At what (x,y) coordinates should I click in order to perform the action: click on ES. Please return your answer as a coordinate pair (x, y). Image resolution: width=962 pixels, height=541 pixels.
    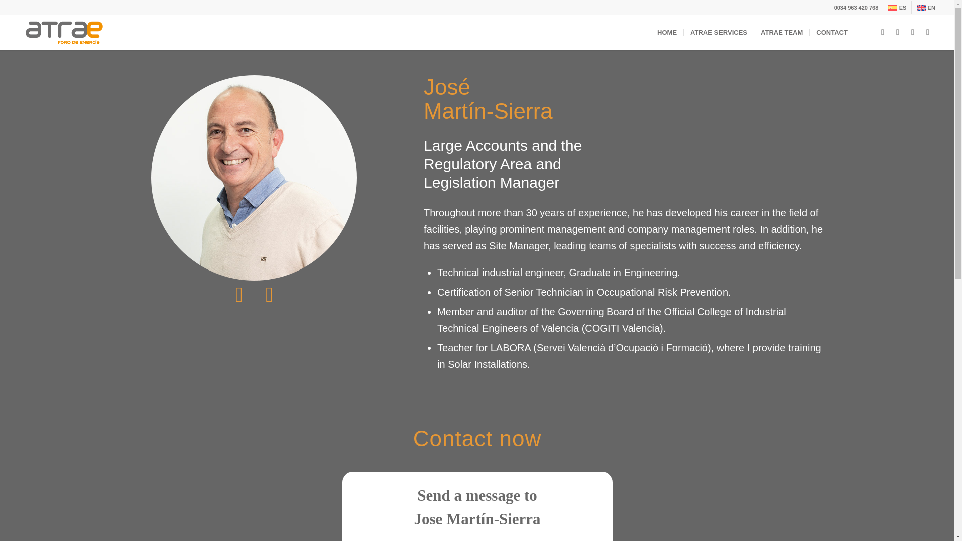
    Looking at the image, I should click on (897, 8).